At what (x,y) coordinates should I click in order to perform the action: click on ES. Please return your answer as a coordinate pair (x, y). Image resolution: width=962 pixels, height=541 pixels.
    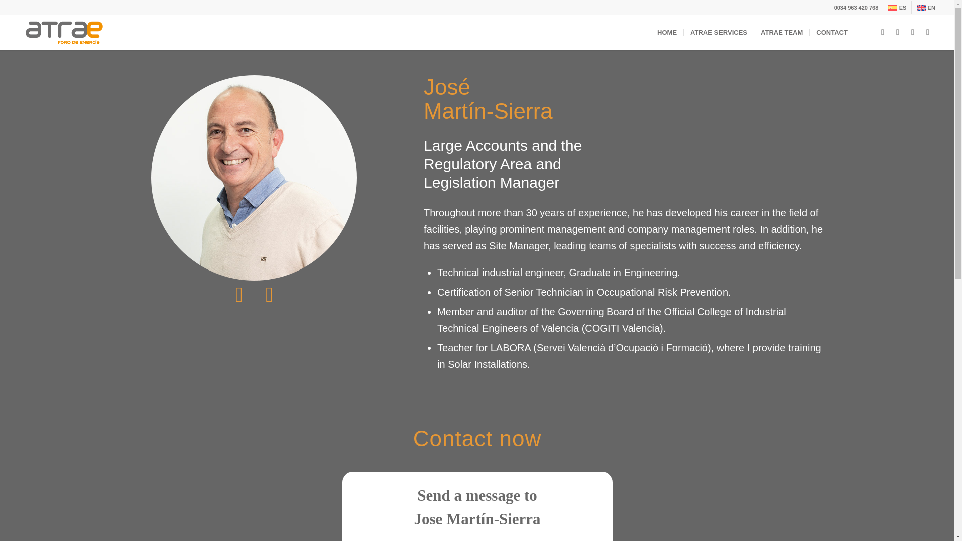
    Looking at the image, I should click on (897, 8).